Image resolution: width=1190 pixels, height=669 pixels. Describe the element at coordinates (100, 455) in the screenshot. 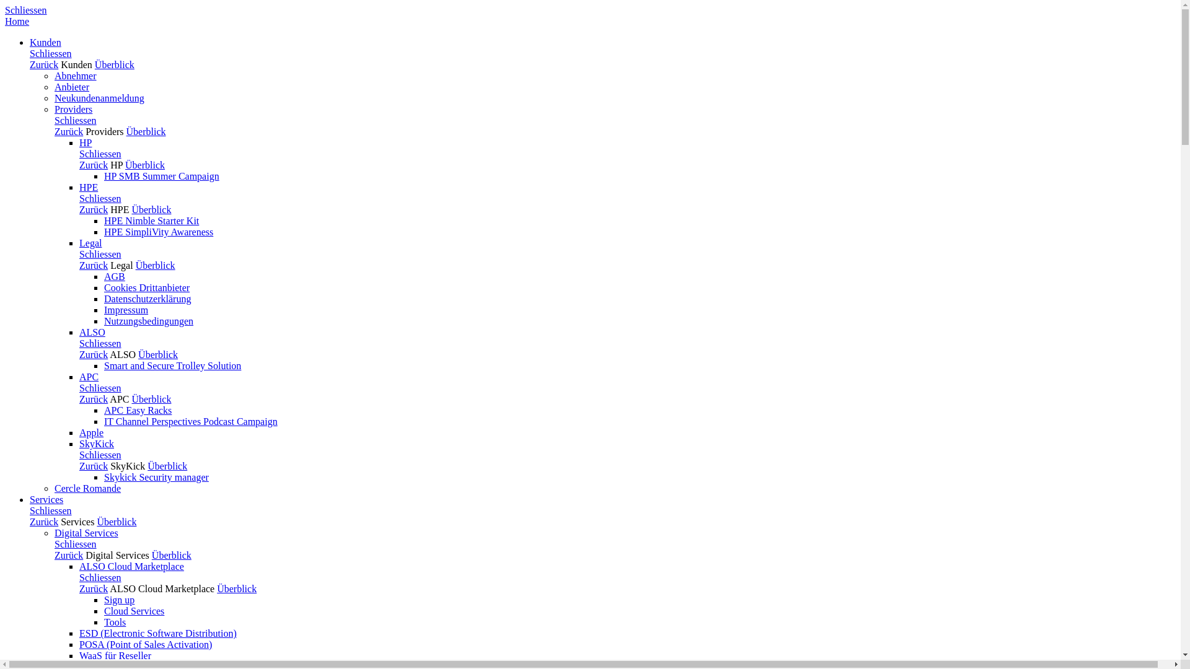

I see `Schliessen` at that location.